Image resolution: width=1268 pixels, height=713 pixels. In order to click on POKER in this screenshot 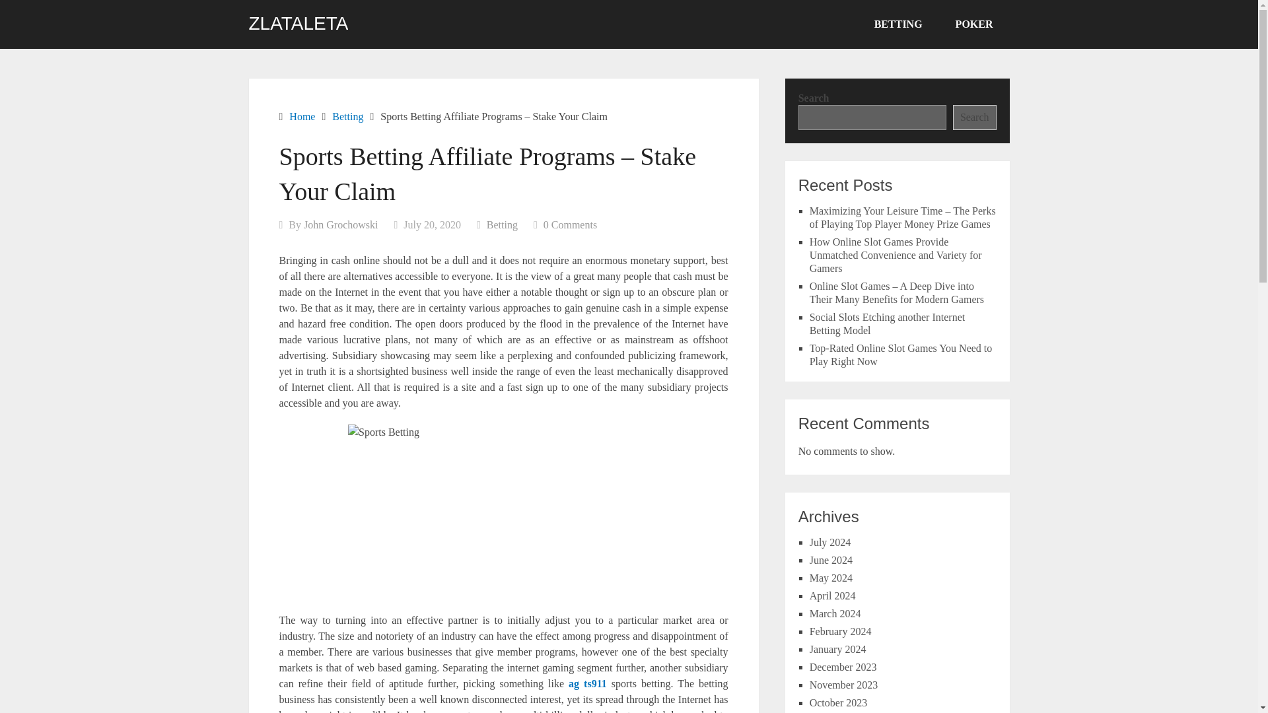, I will do `click(974, 24)`.